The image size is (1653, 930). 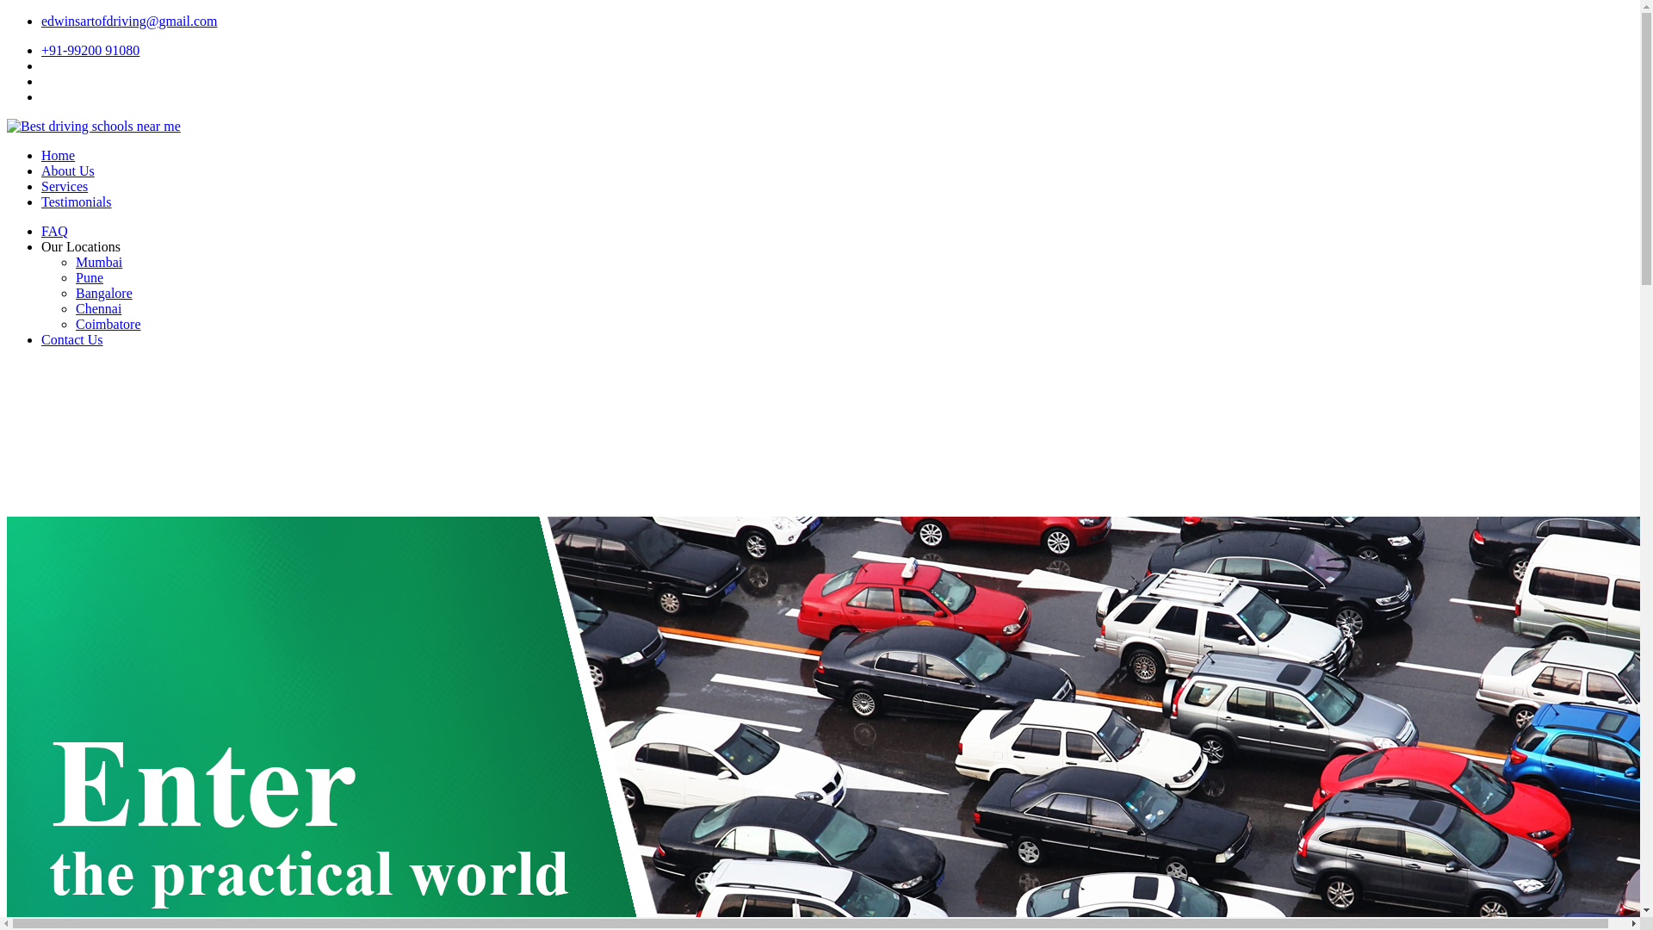 I want to click on Services, so click(x=64, y=186).